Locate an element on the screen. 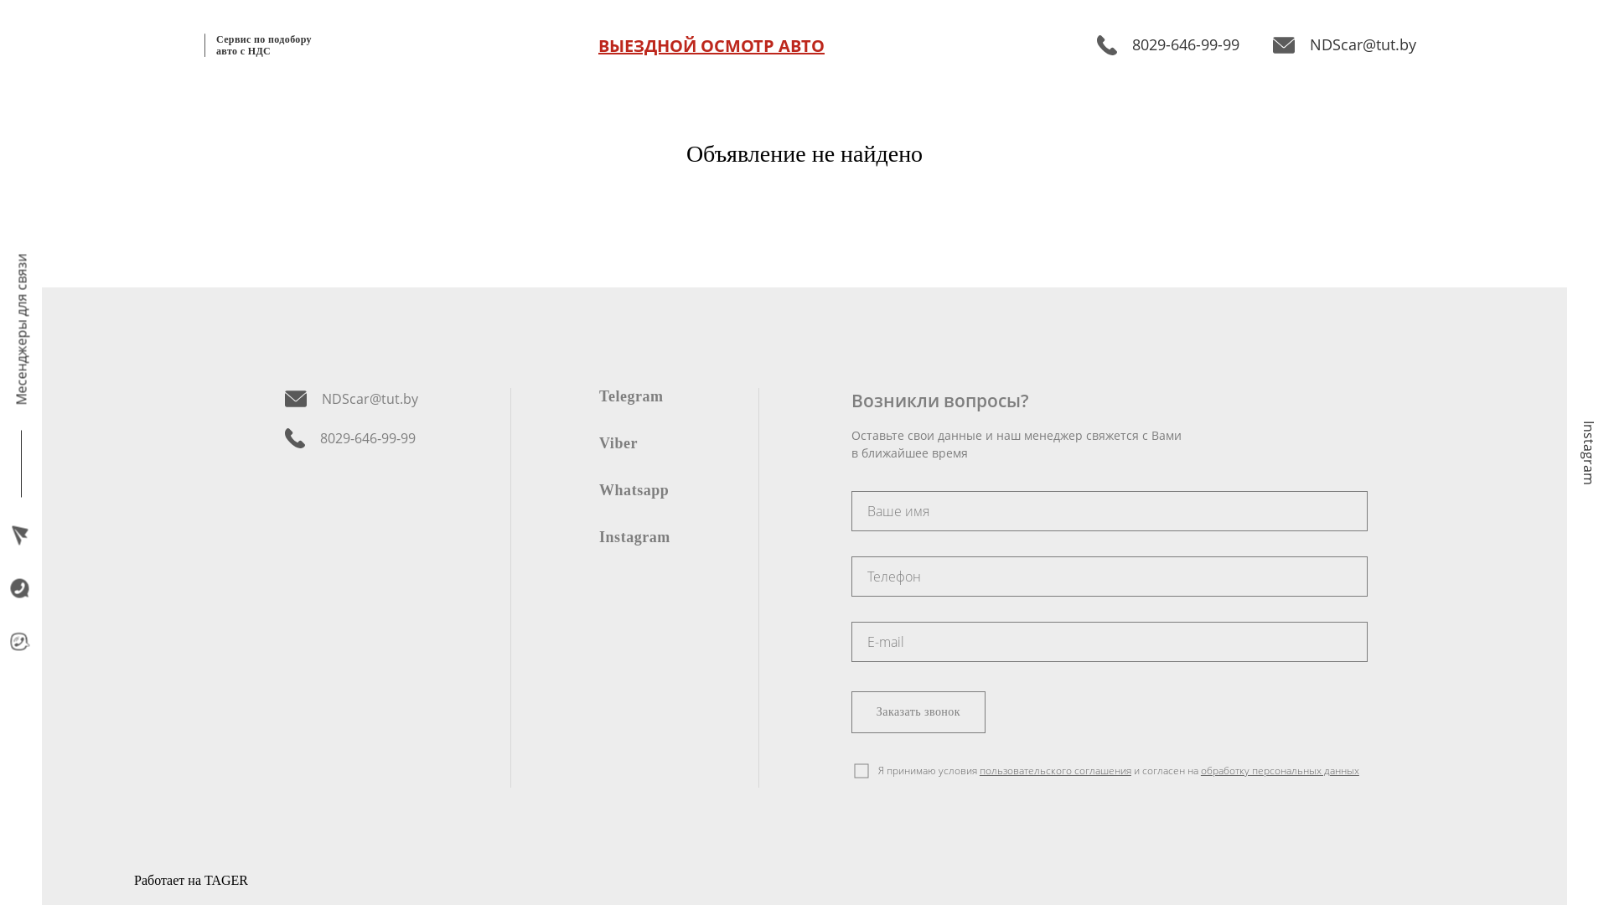 The image size is (1609, 905). ndsCar is located at coordinates (1110, 642).